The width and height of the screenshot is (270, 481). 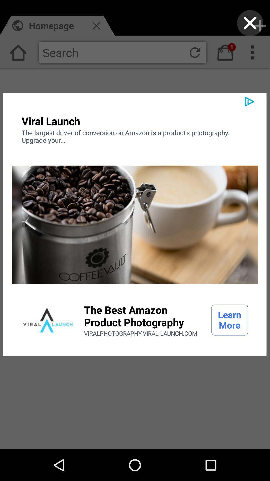 What do you see at coordinates (48, 320) in the screenshot?
I see `turn on the icon next to the the best amazon` at bounding box center [48, 320].